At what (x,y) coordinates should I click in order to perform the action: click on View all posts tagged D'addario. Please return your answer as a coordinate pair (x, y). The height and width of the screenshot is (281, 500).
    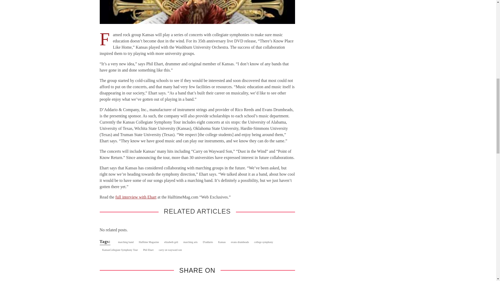
    Looking at the image, I should click on (208, 242).